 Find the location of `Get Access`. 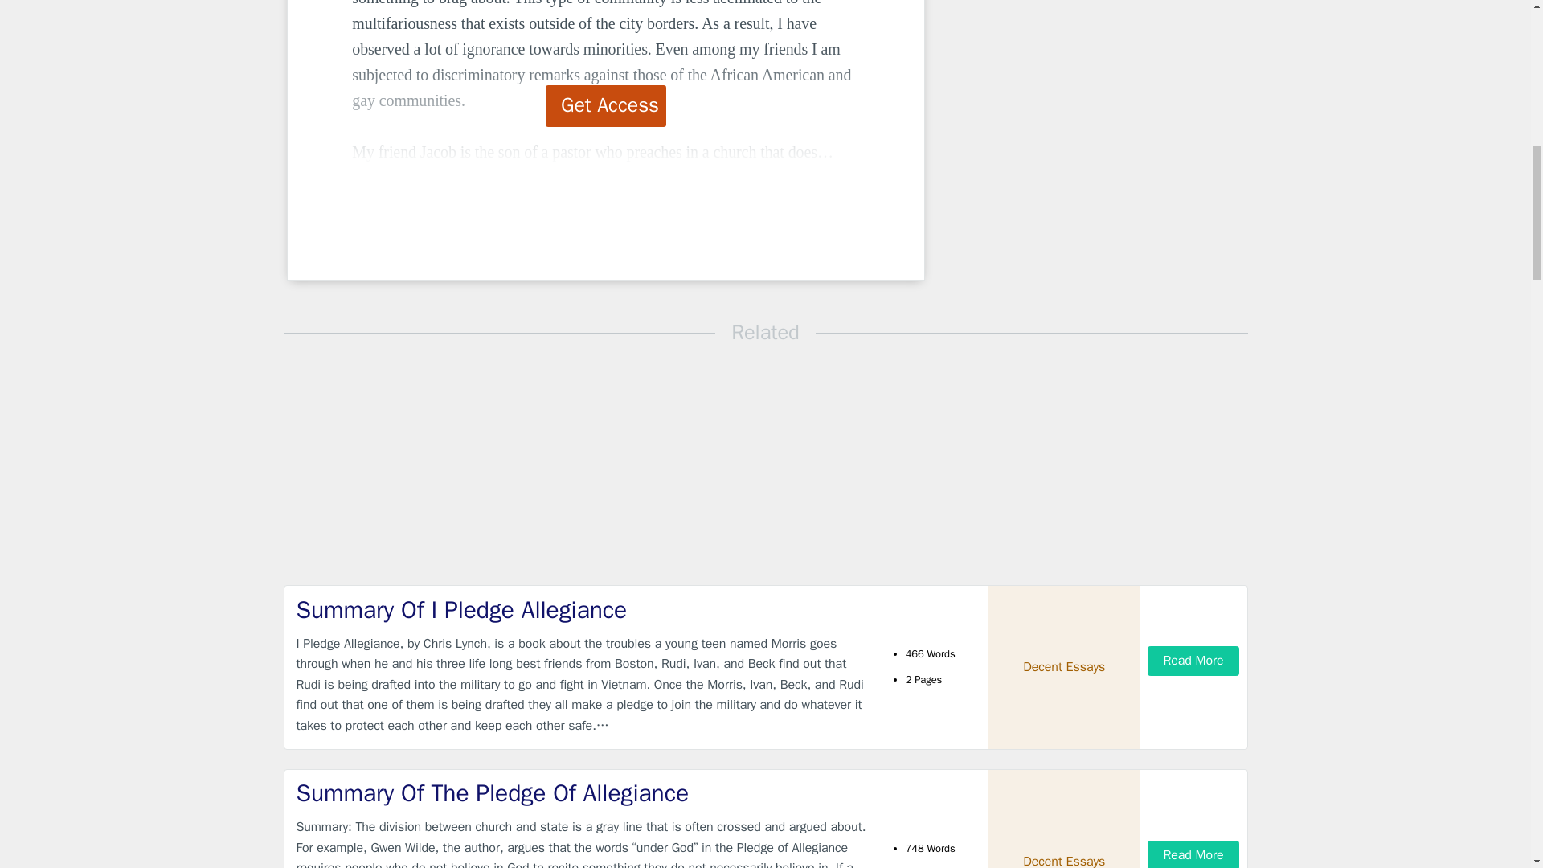

Get Access is located at coordinates (606, 105).